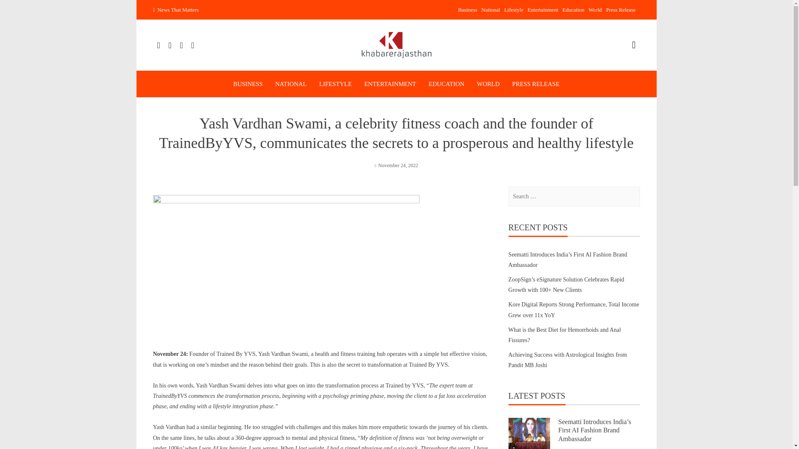  I want to click on Business, so click(467, 10).